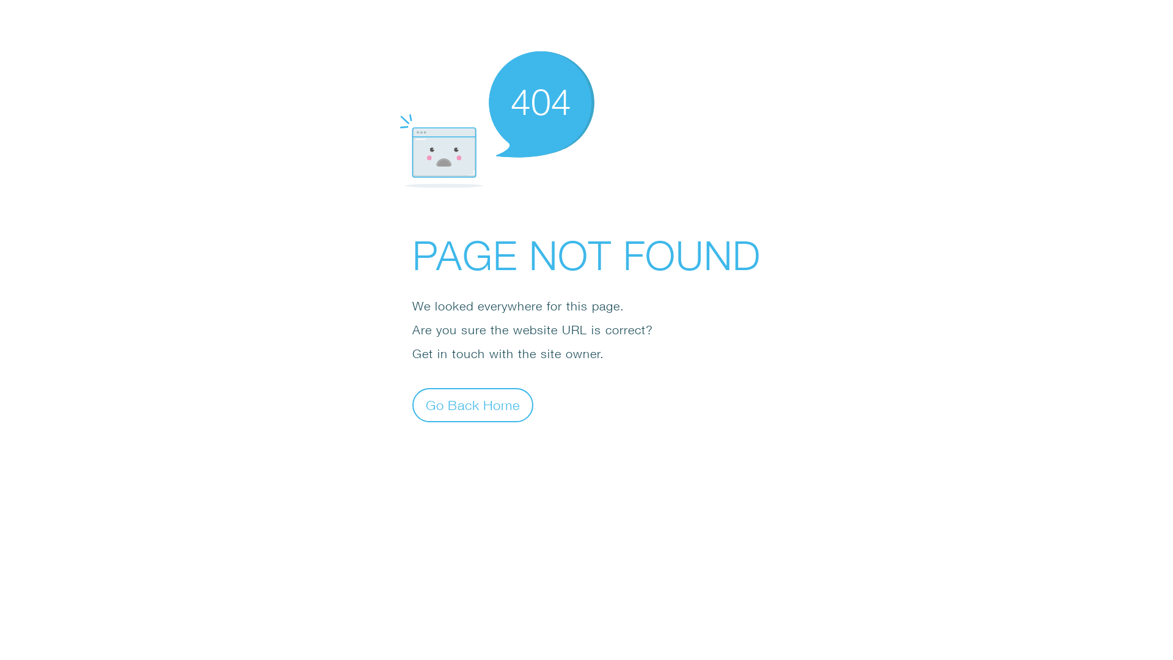  What do you see at coordinates (473, 405) in the screenshot?
I see `Go Back Home` at bounding box center [473, 405].